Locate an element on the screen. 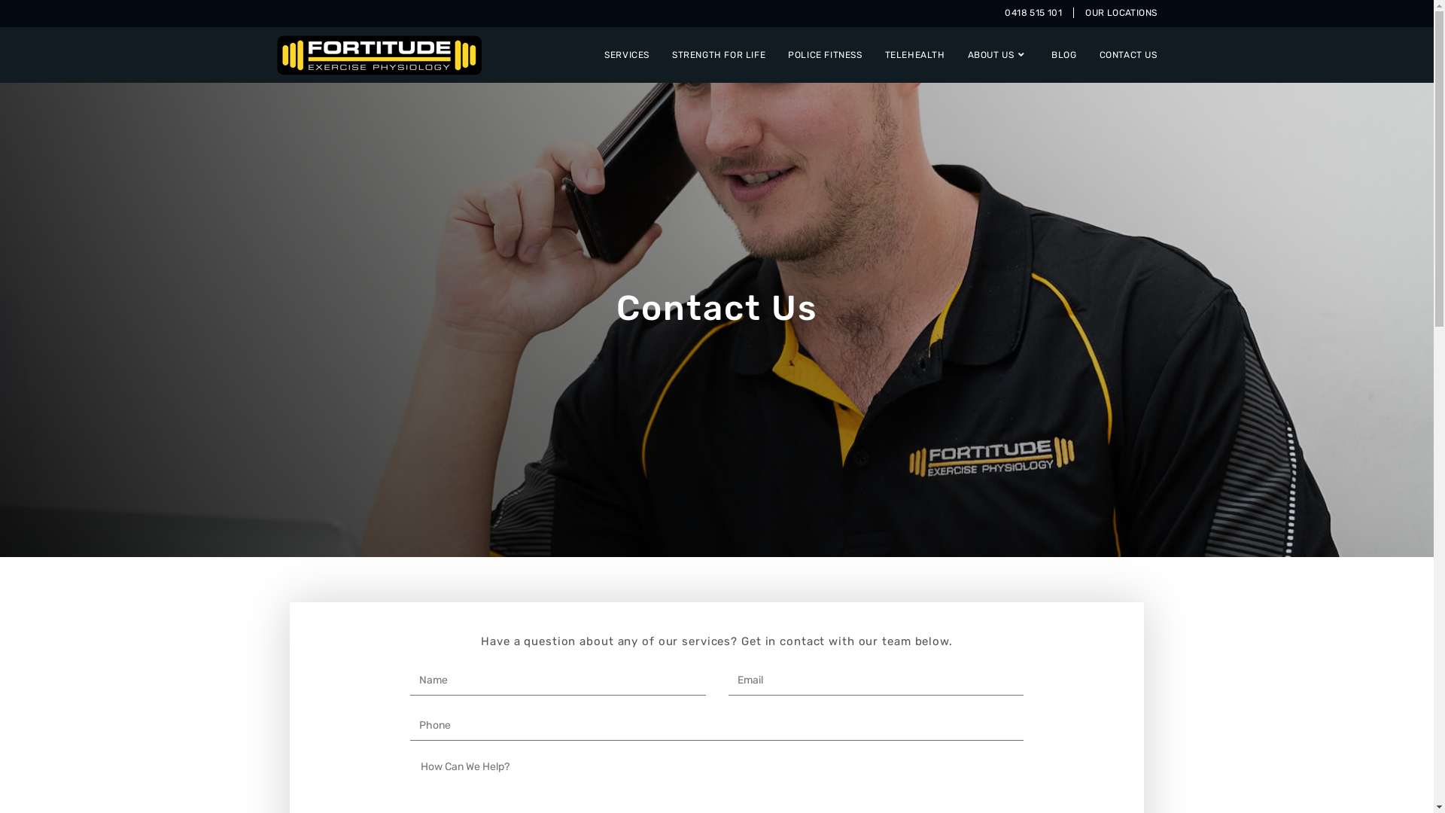  POLICE FITNESS is located at coordinates (825, 55).